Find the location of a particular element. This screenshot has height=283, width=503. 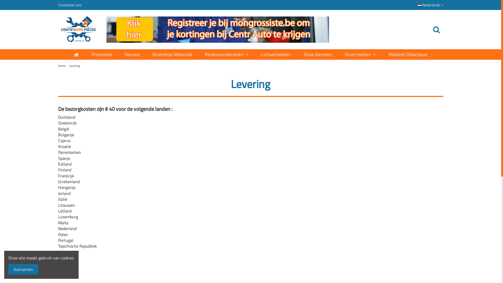

Lichaamsdelen is located at coordinates (276, 55).